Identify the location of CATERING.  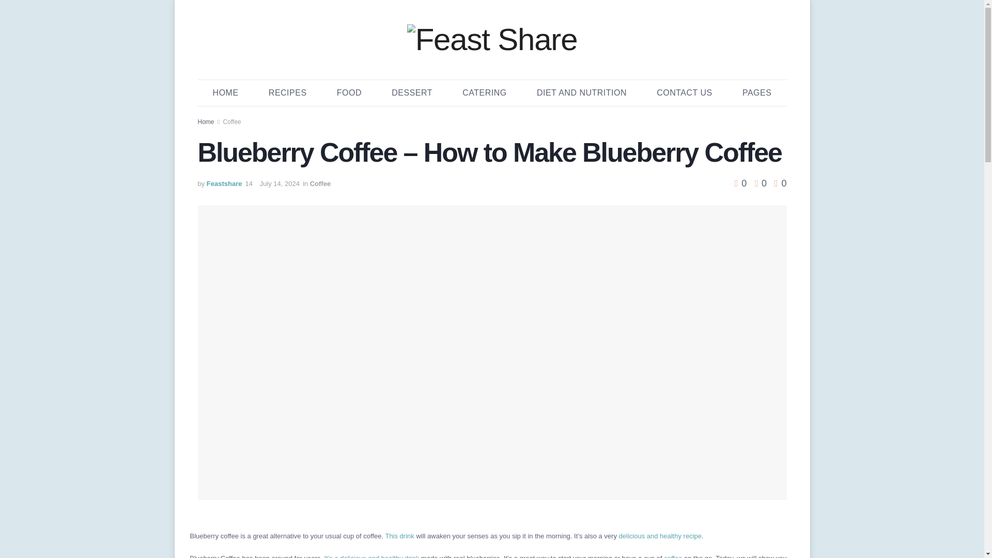
(484, 93).